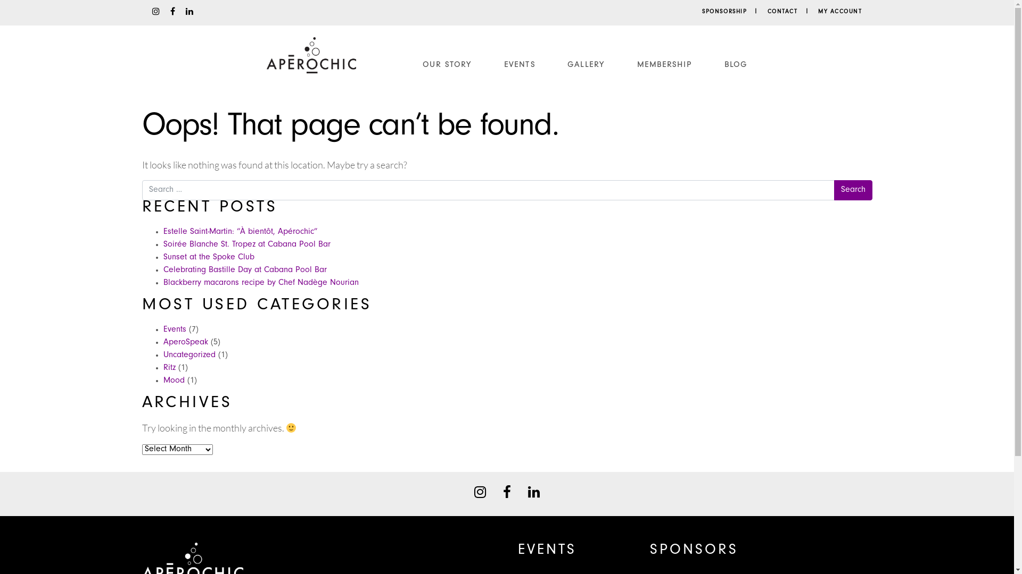 The image size is (1022, 574). Describe the element at coordinates (733, 13) in the screenshot. I see `SPONSORSHIP` at that location.